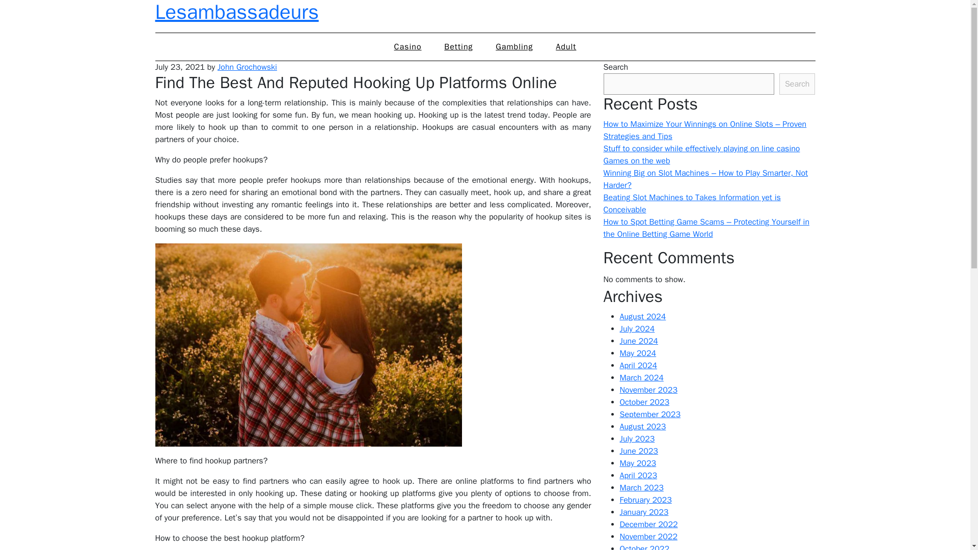 This screenshot has width=978, height=550. Describe the element at coordinates (236, 12) in the screenshot. I see `Lesambassadeurs` at that location.